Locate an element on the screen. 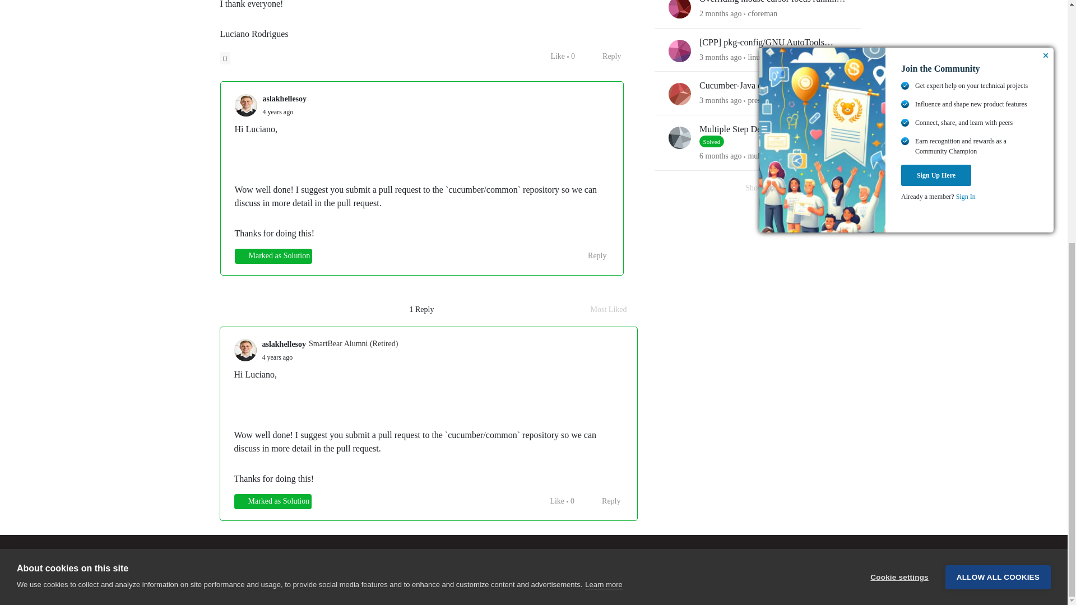  Learn more is located at coordinates (603, 202).